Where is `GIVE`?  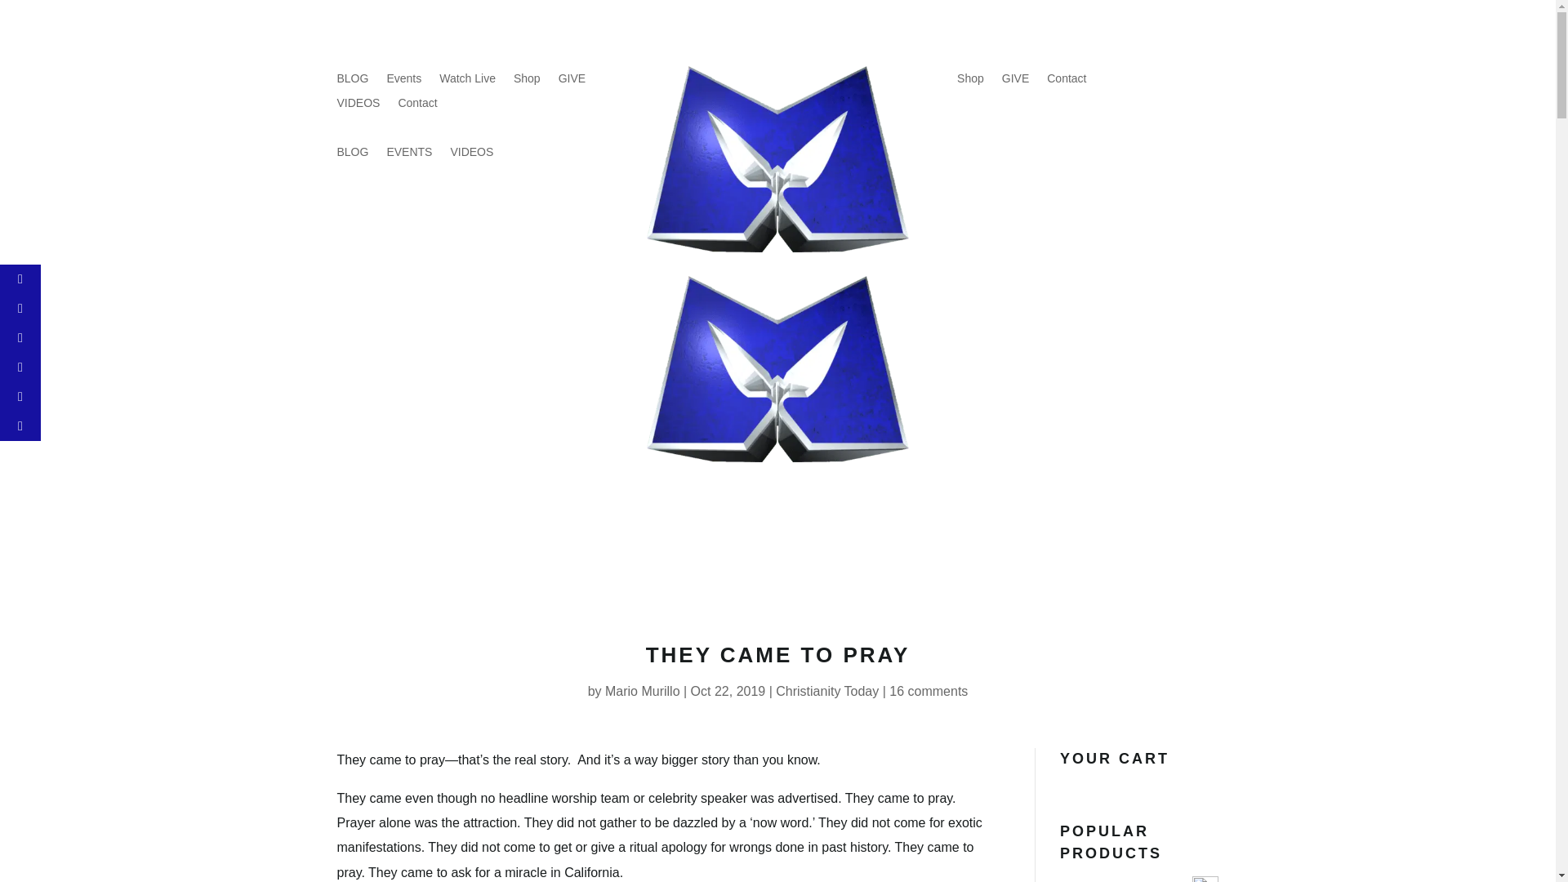
GIVE is located at coordinates (572, 82).